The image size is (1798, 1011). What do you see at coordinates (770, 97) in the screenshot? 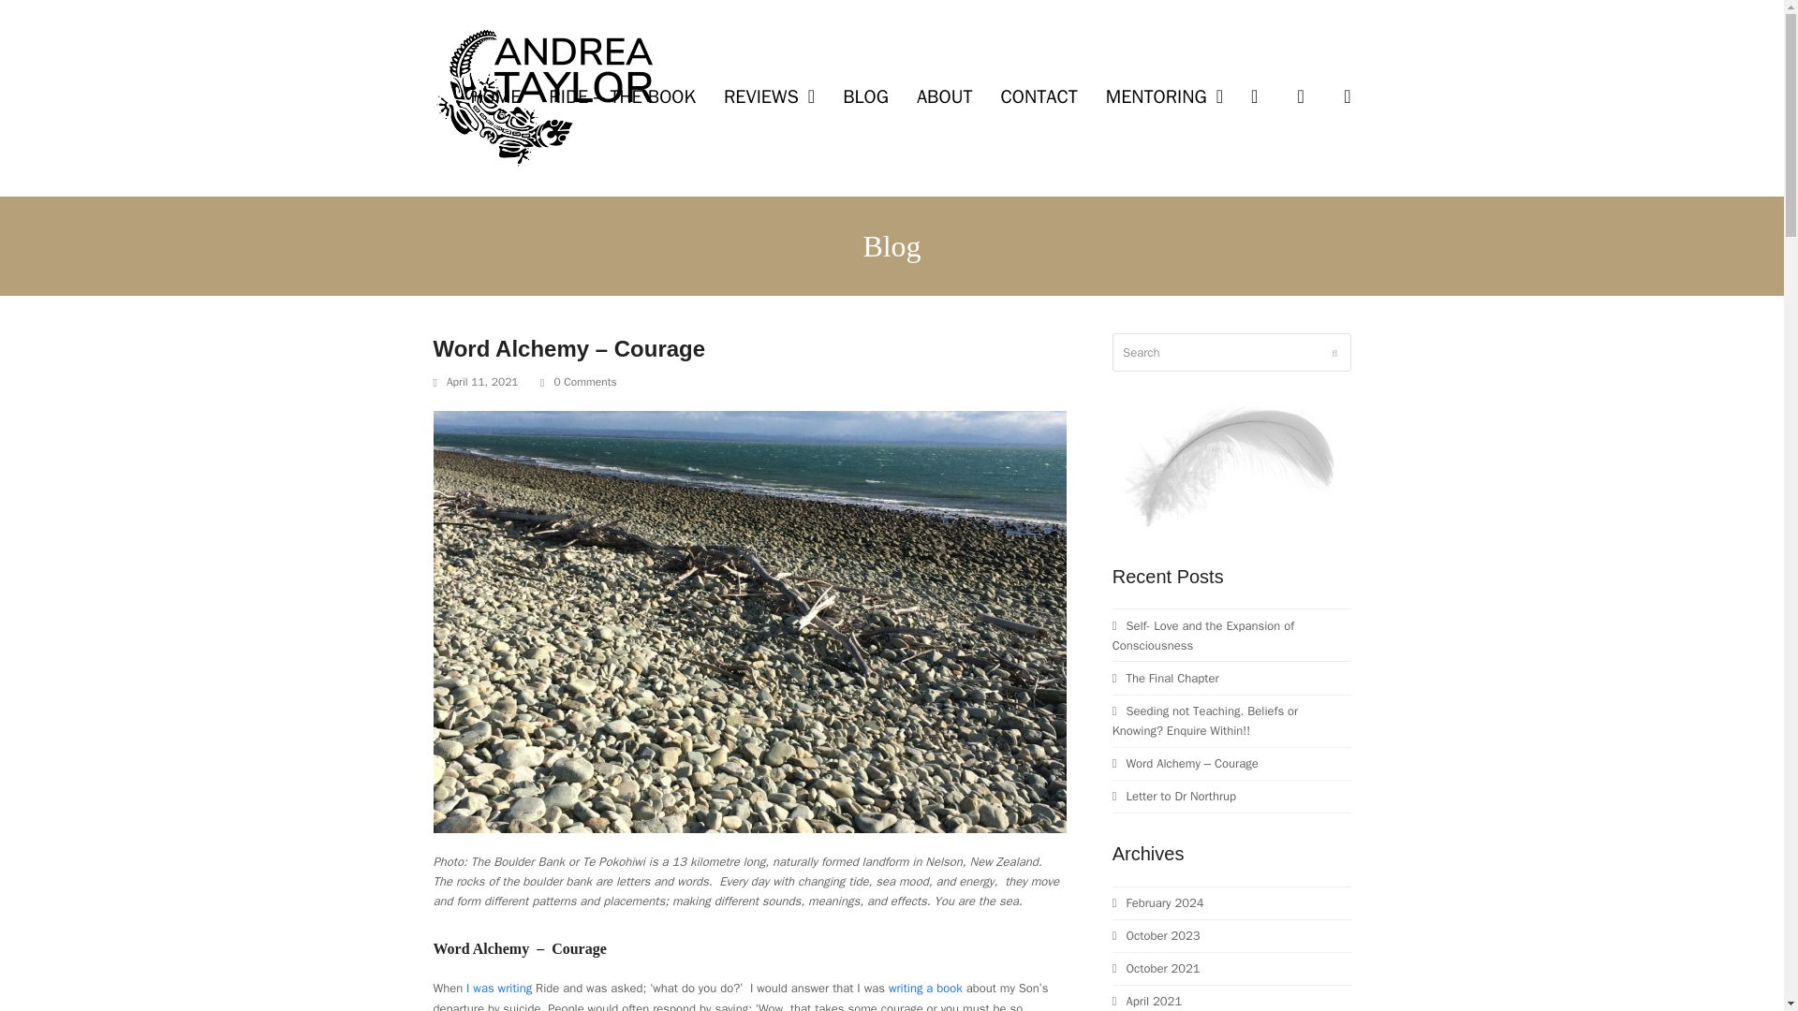
I see `REVIEWS` at bounding box center [770, 97].